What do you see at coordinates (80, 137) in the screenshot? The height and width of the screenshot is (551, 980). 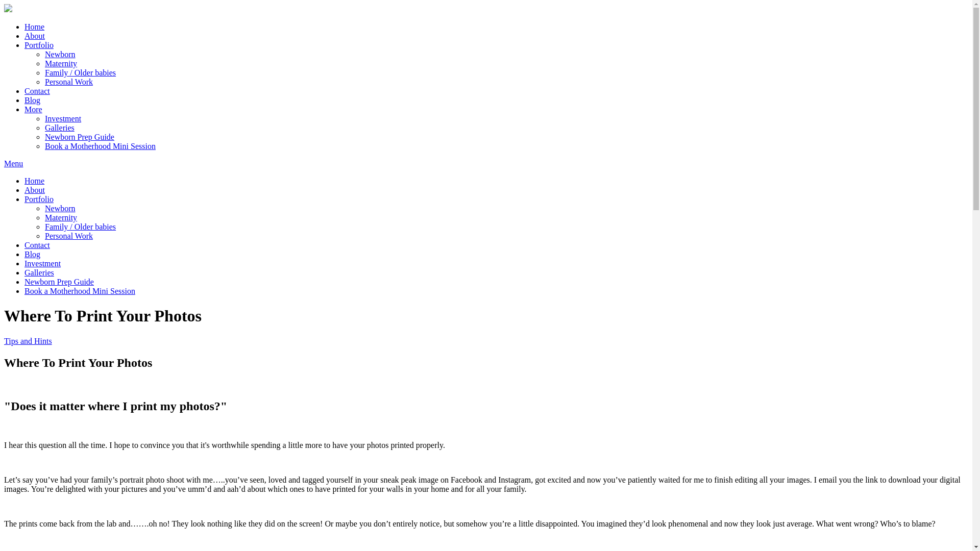 I see `Newborn Prep Guide` at bounding box center [80, 137].